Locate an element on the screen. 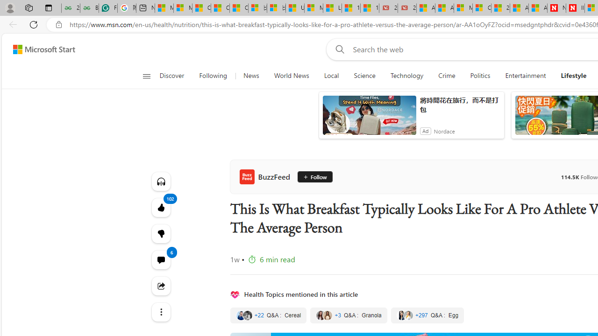 The width and height of the screenshot is (598, 336). Listen to this article is located at coordinates (161, 181).